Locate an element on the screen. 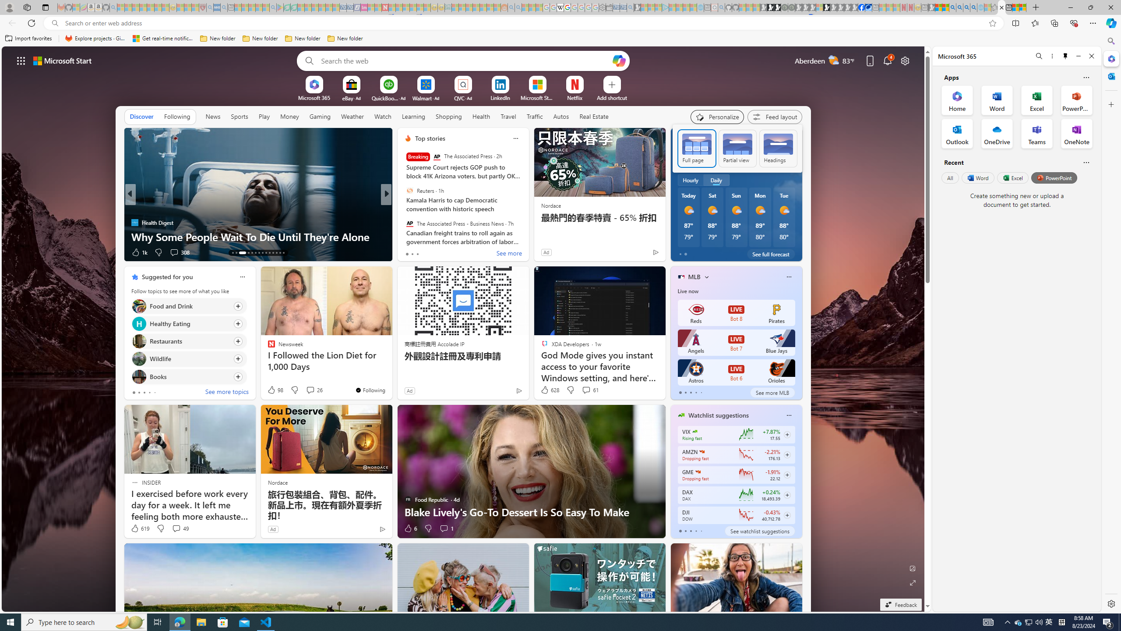 This screenshot has height=631, width=1121. AirNow.gov is located at coordinates (868, 7).